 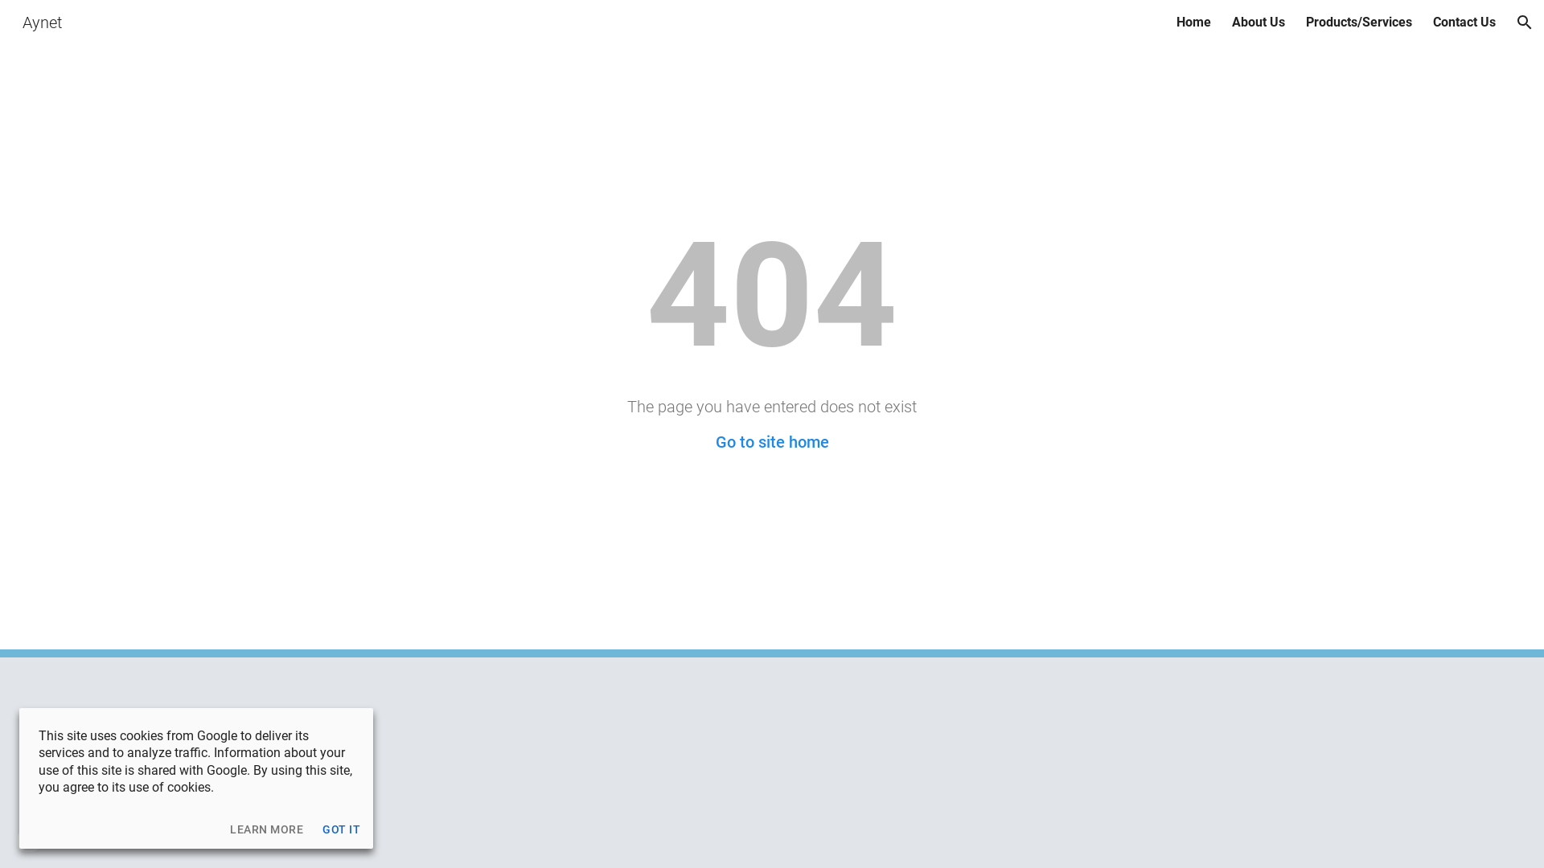 What do you see at coordinates (1464, 23) in the screenshot?
I see `Contact Us` at bounding box center [1464, 23].